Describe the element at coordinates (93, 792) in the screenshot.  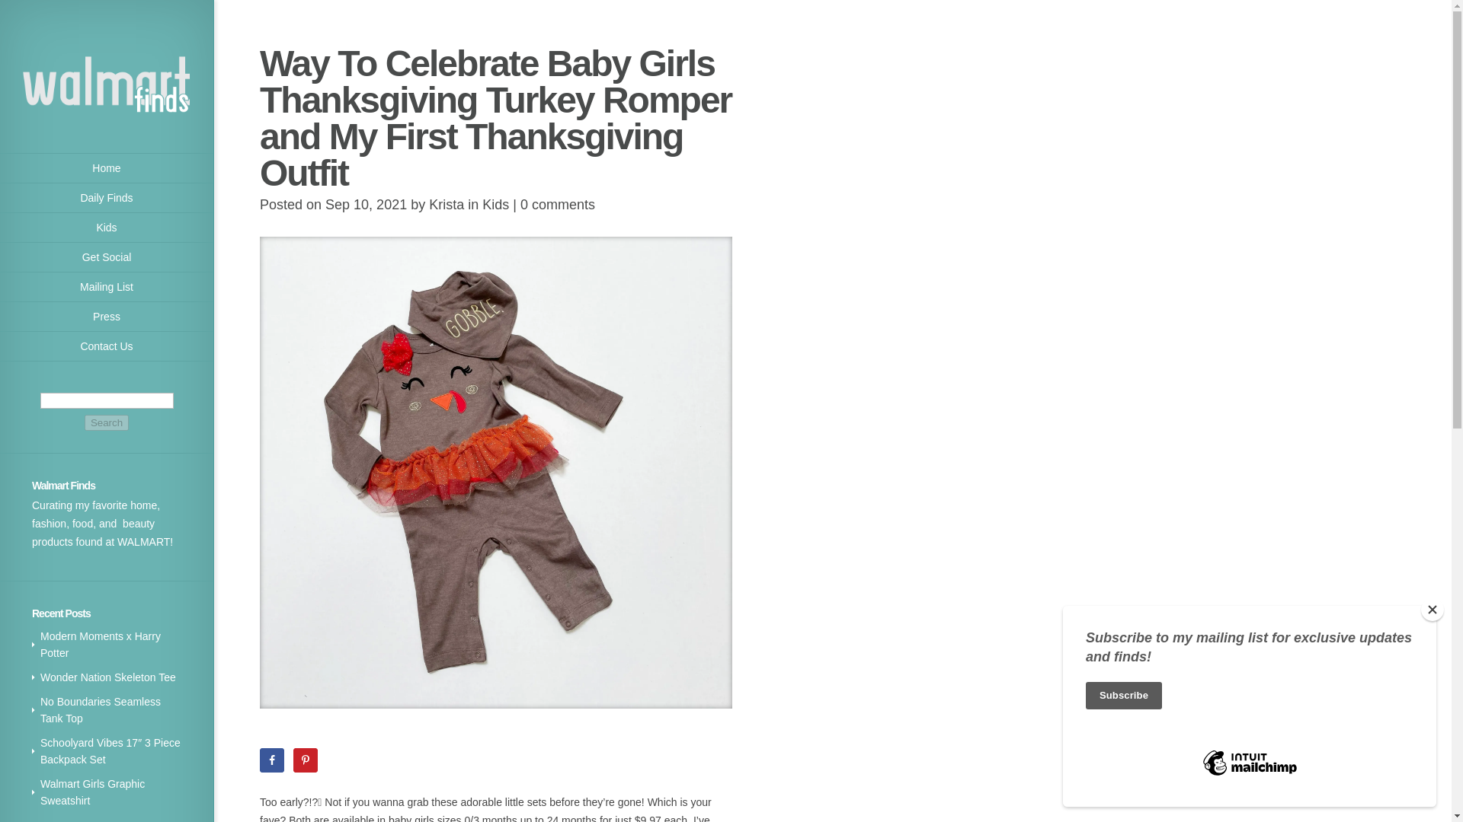
I see `Walmart Girls Graphic Sweatshirt` at that location.